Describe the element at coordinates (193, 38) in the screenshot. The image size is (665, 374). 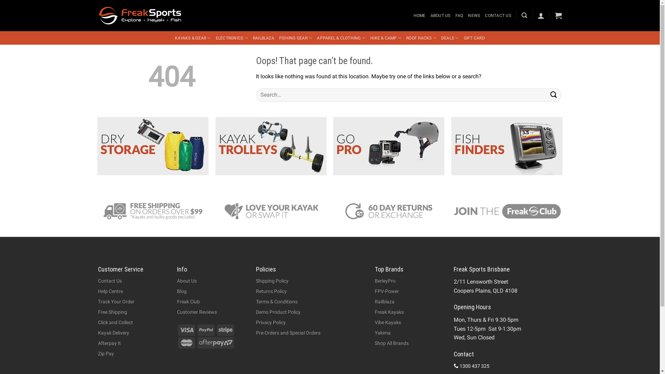
I see `KAYAKS & GEAR` at that location.